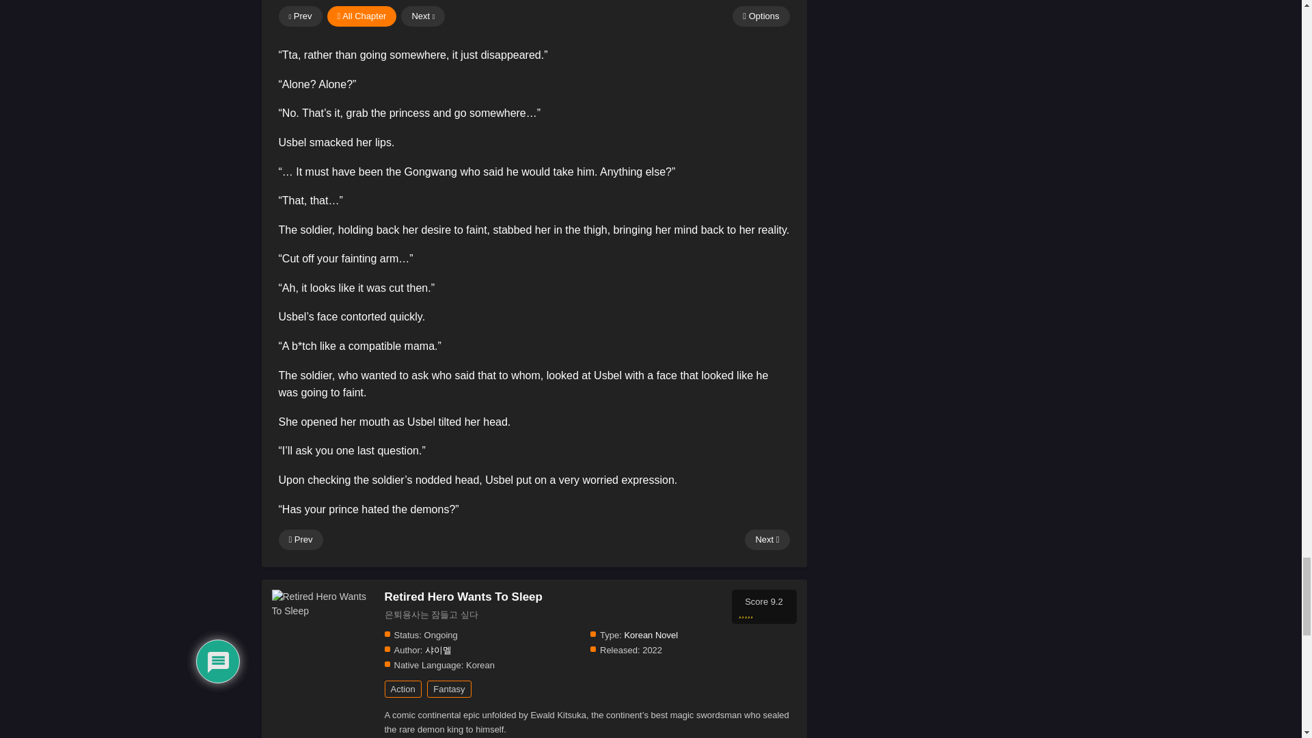 This screenshot has height=738, width=1312. What do you see at coordinates (449, 689) in the screenshot?
I see `Fantasy` at bounding box center [449, 689].